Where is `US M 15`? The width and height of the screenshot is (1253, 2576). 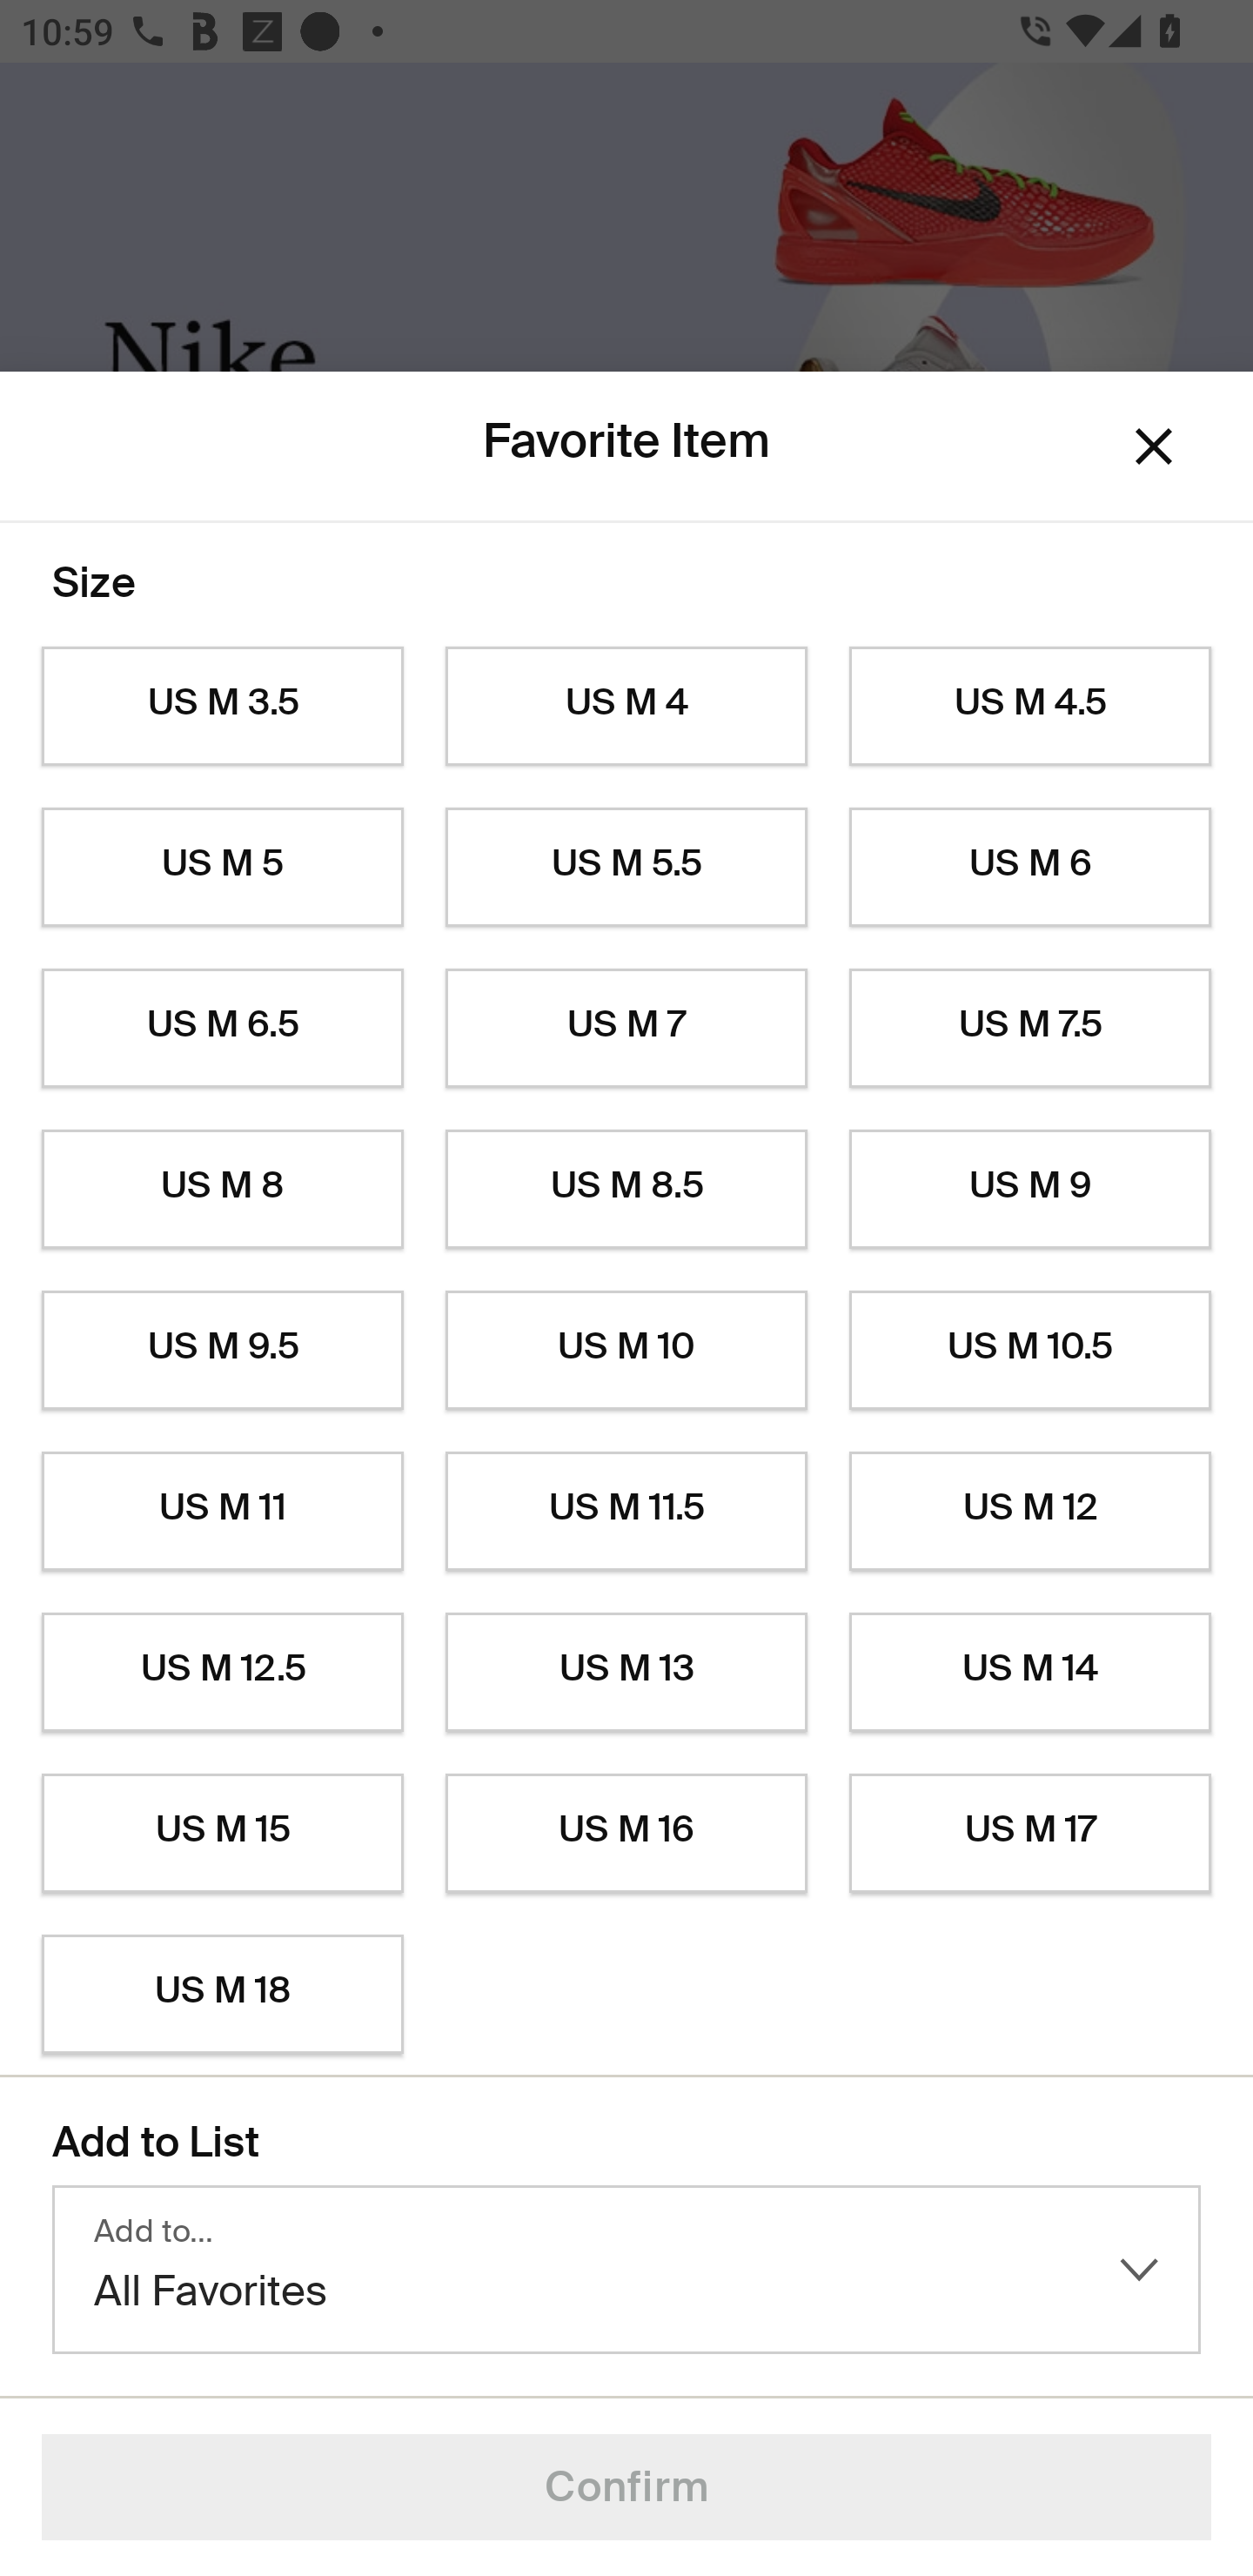
US M 15 is located at coordinates (222, 1834).